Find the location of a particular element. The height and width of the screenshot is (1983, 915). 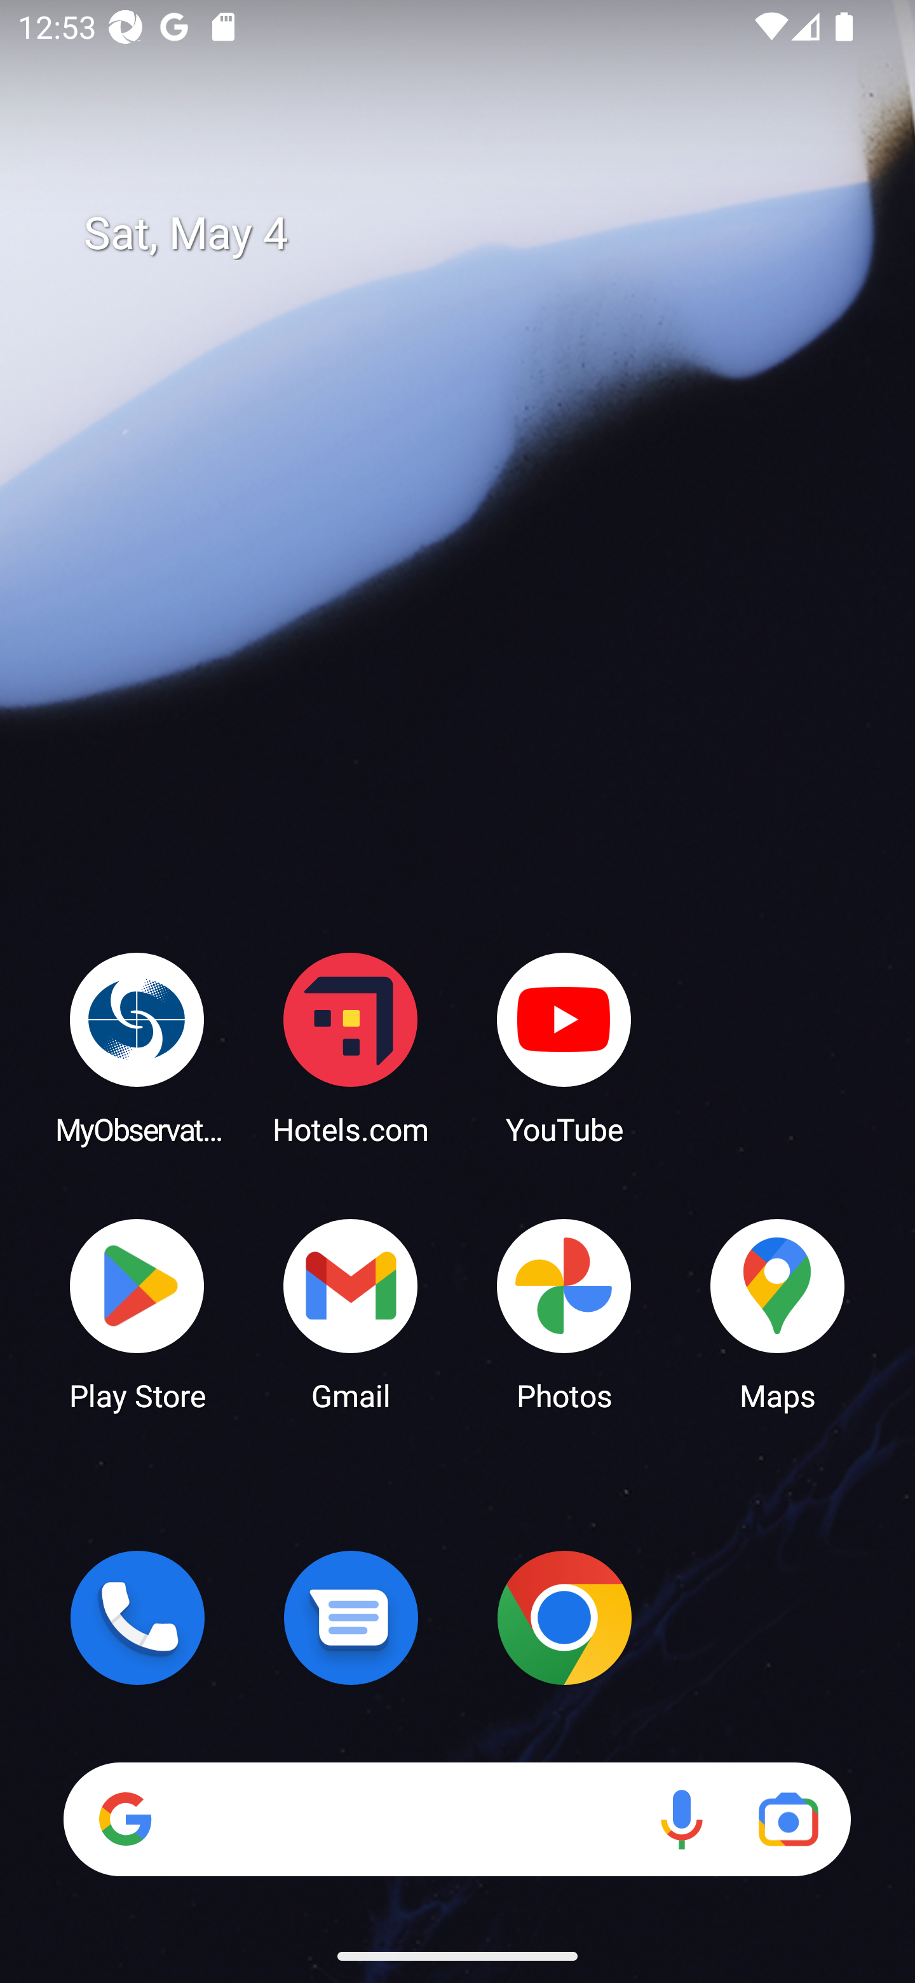

Maps is located at coordinates (778, 1313).